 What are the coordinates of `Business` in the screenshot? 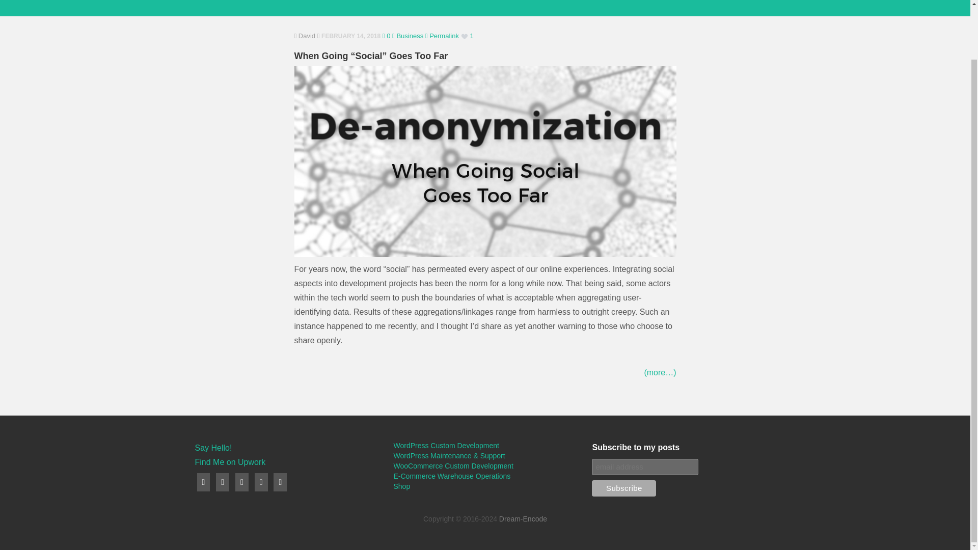 It's located at (407, 36).